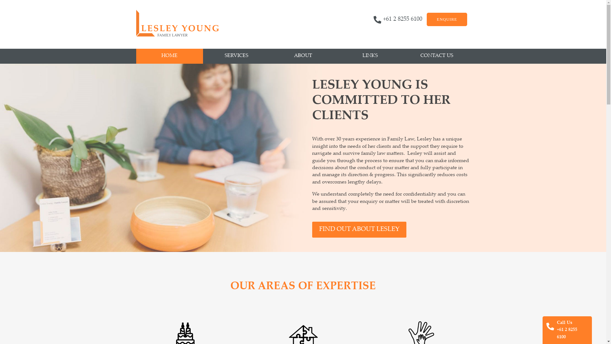 The height and width of the screenshot is (344, 611). Describe the element at coordinates (303, 56) in the screenshot. I see `ABOUT` at that location.